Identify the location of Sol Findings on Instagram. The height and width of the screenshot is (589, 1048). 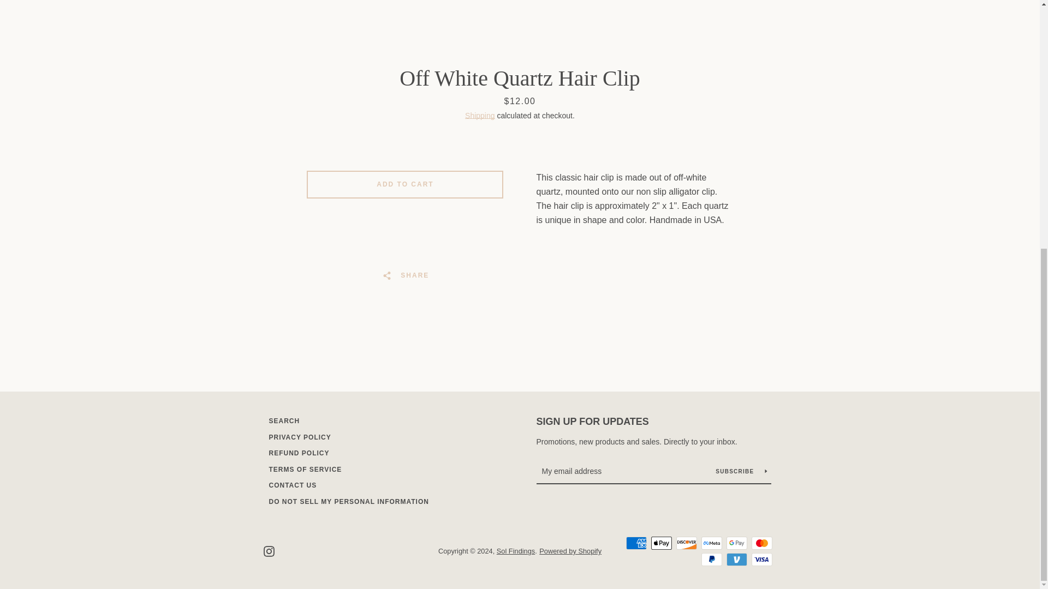
(268, 551).